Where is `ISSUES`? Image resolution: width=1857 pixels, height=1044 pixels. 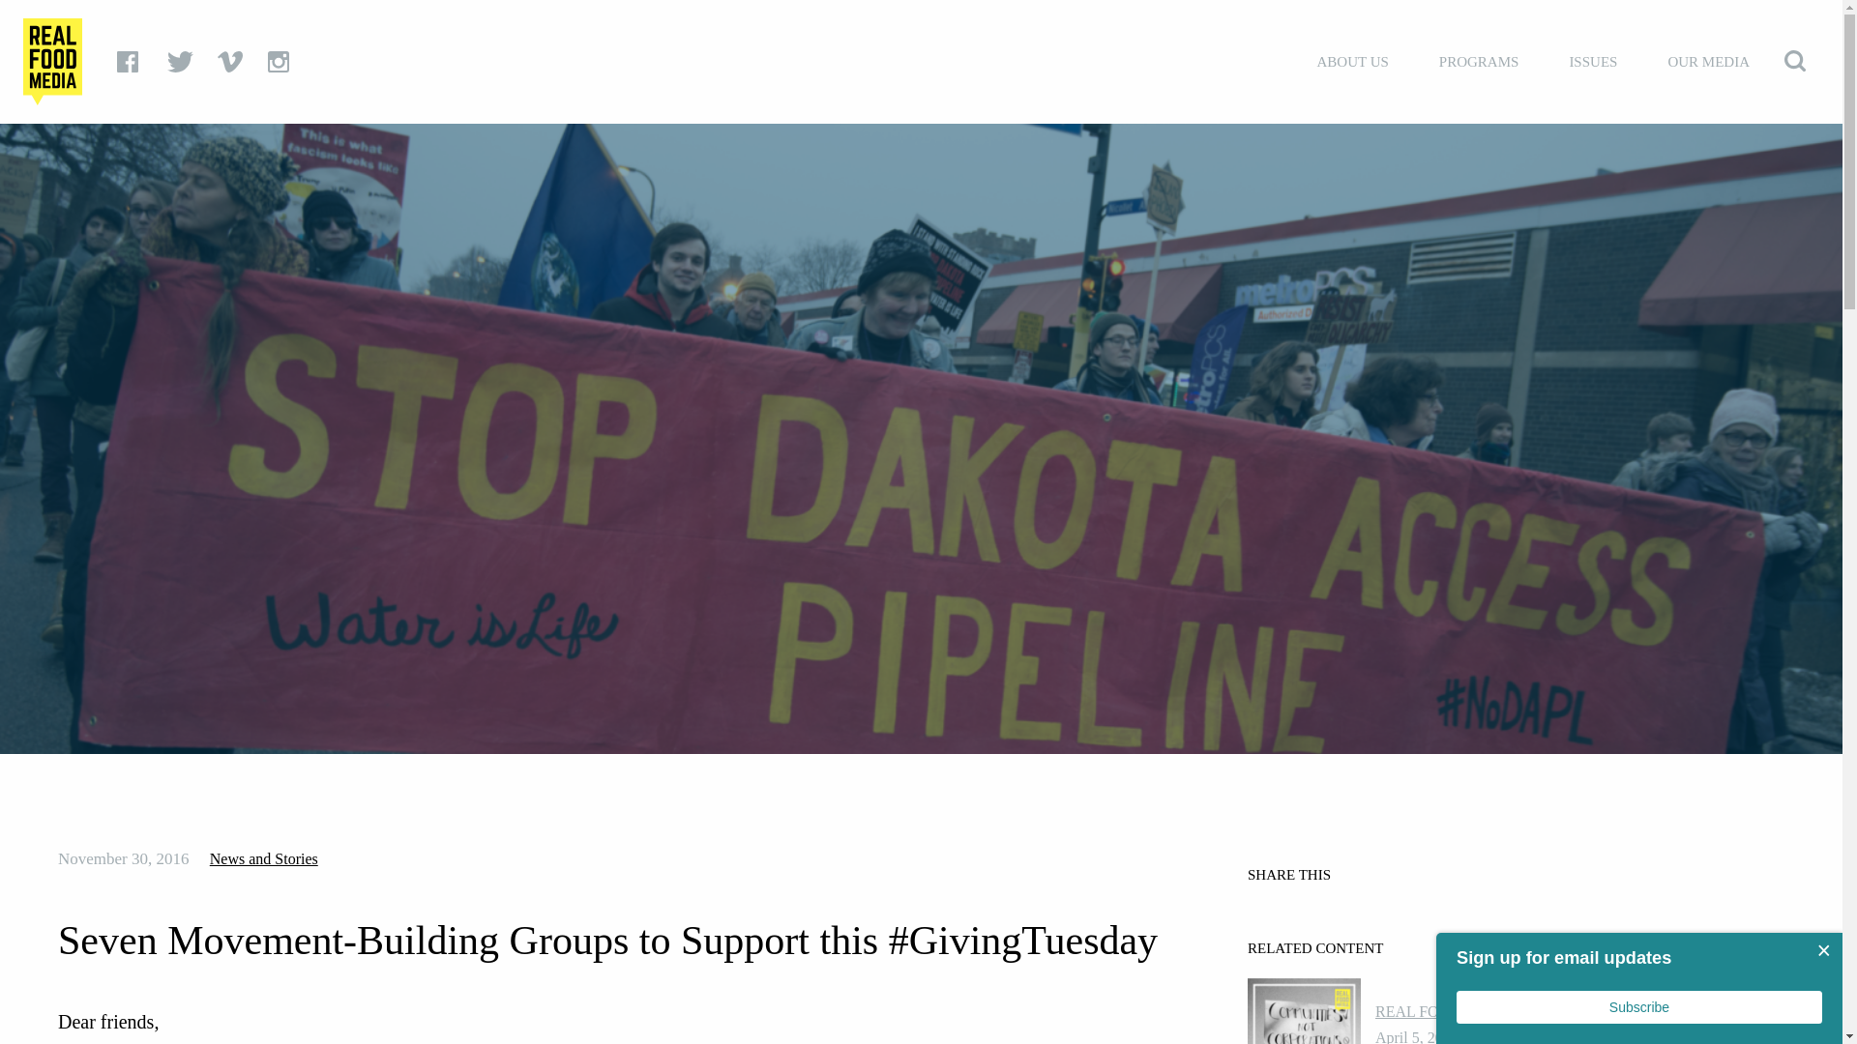
ISSUES is located at coordinates (1592, 62).